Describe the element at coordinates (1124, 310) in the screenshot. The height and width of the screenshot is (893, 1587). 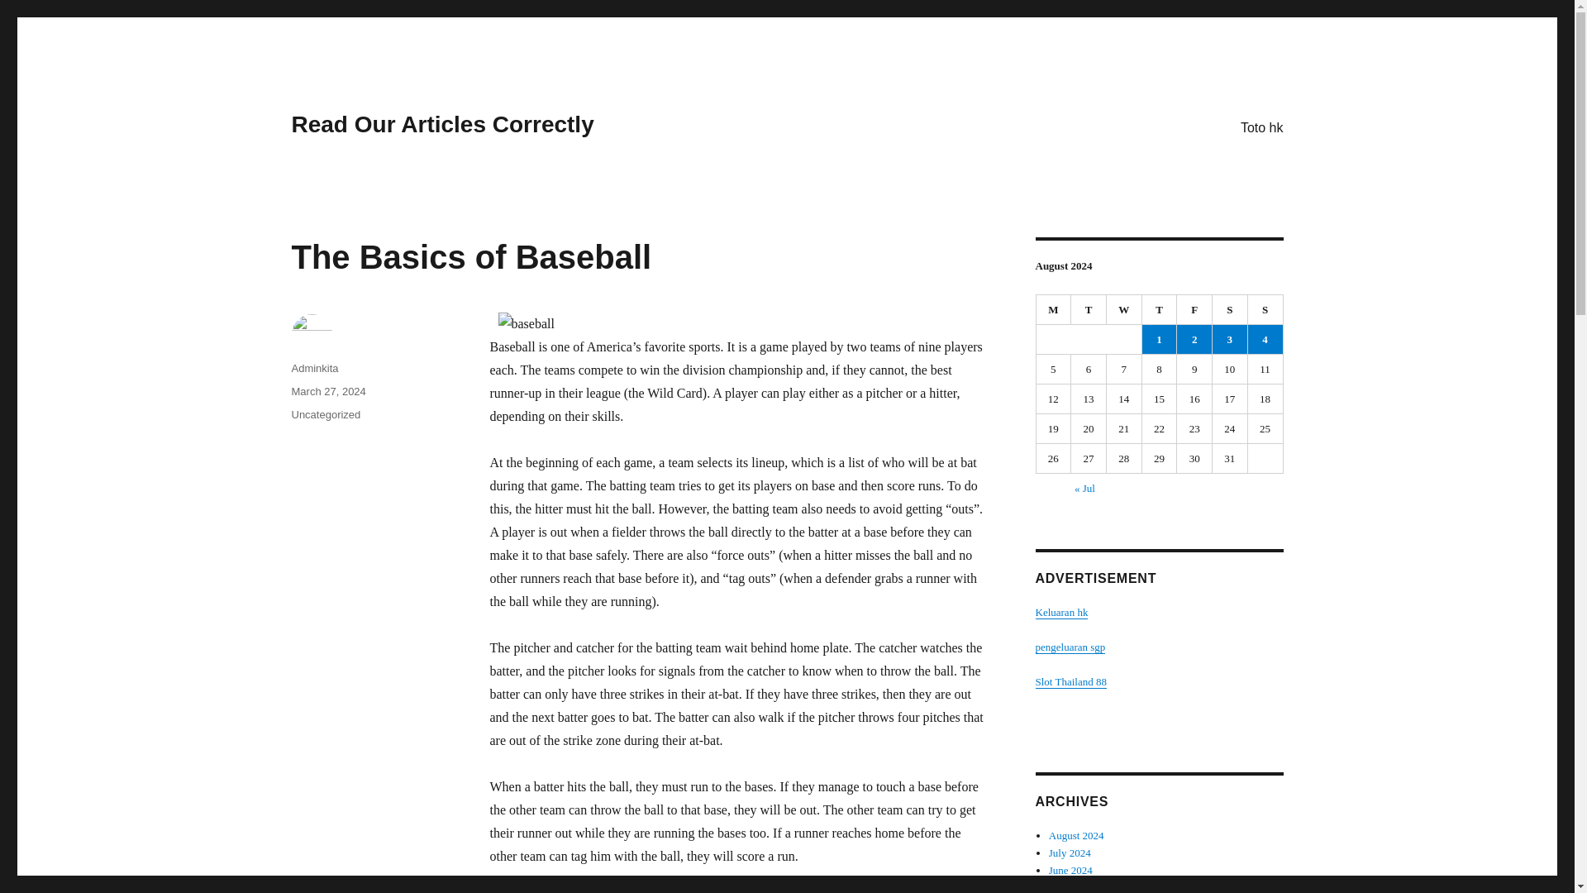
I see `Wednesday` at that location.